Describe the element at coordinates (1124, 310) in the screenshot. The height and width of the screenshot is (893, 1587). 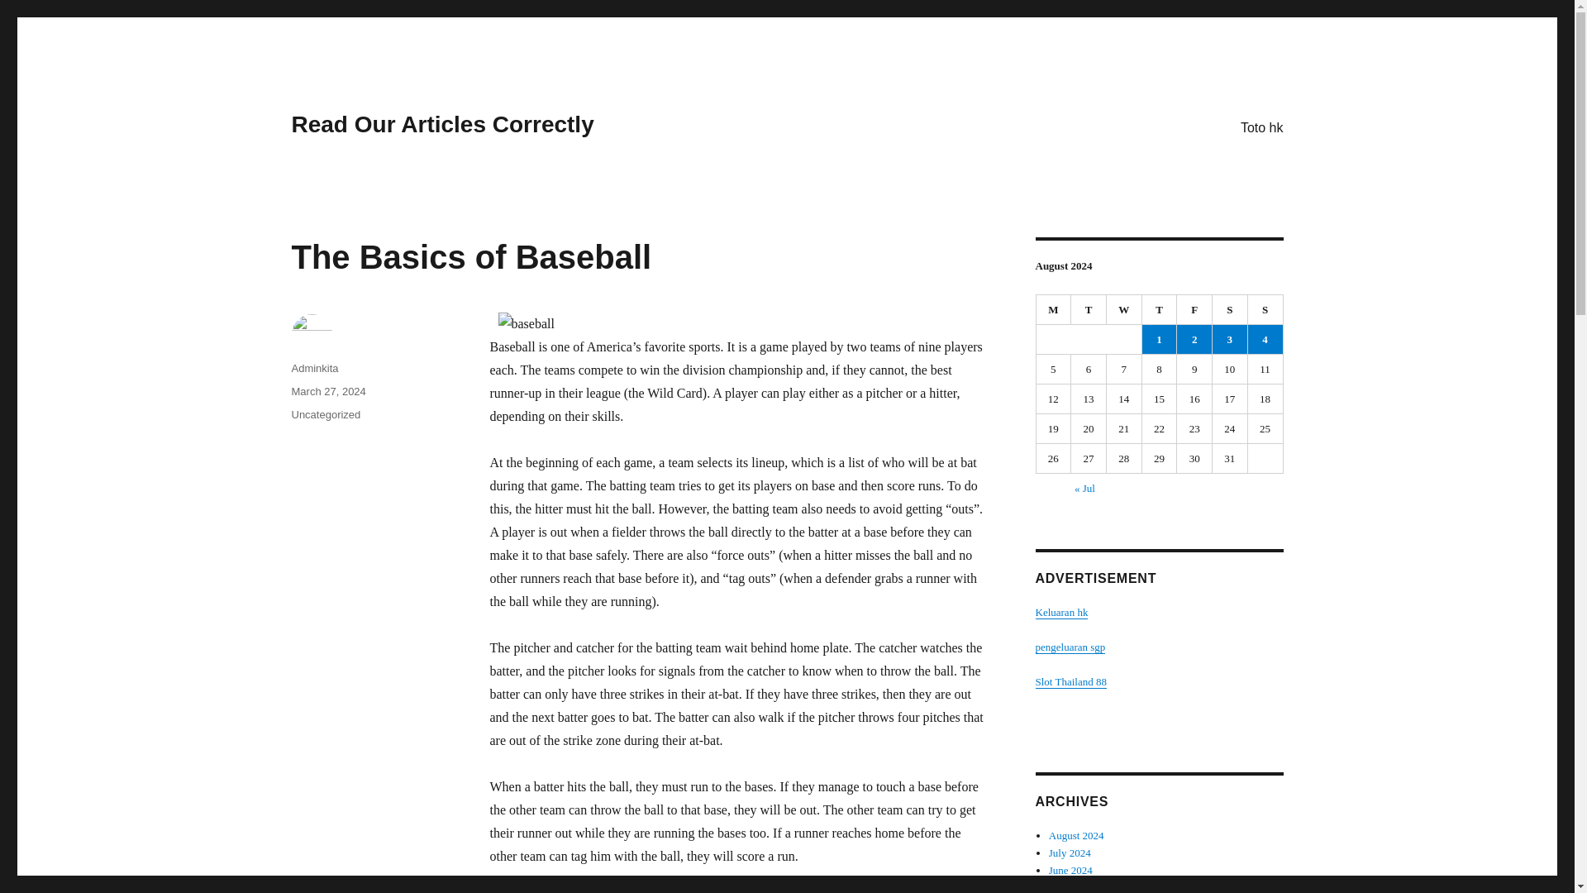
I see `Wednesday` at that location.